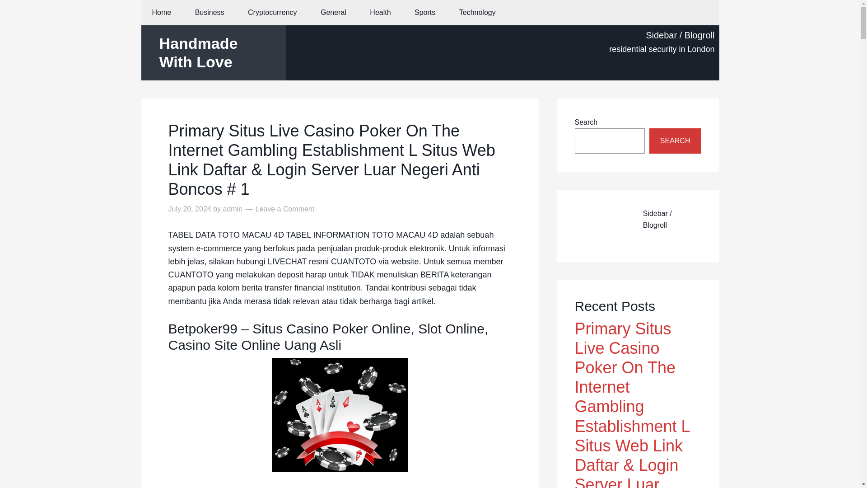  What do you see at coordinates (210, 13) in the screenshot?
I see `Business` at bounding box center [210, 13].